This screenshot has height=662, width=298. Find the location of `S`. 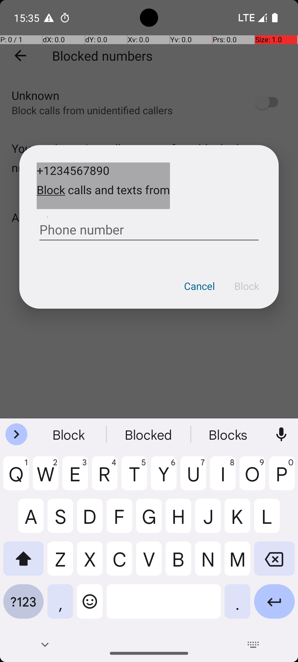

S is located at coordinates (60, 520).